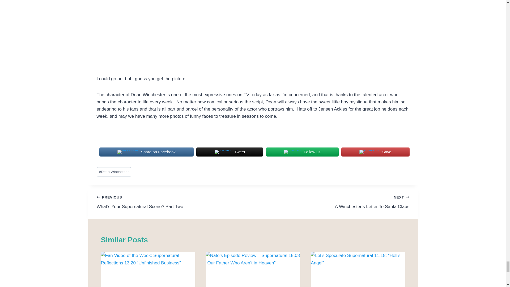 This screenshot has width=510, height=287. Describe the element at coordinates (375, 152) in the screenshot. I see `Save` at that location.